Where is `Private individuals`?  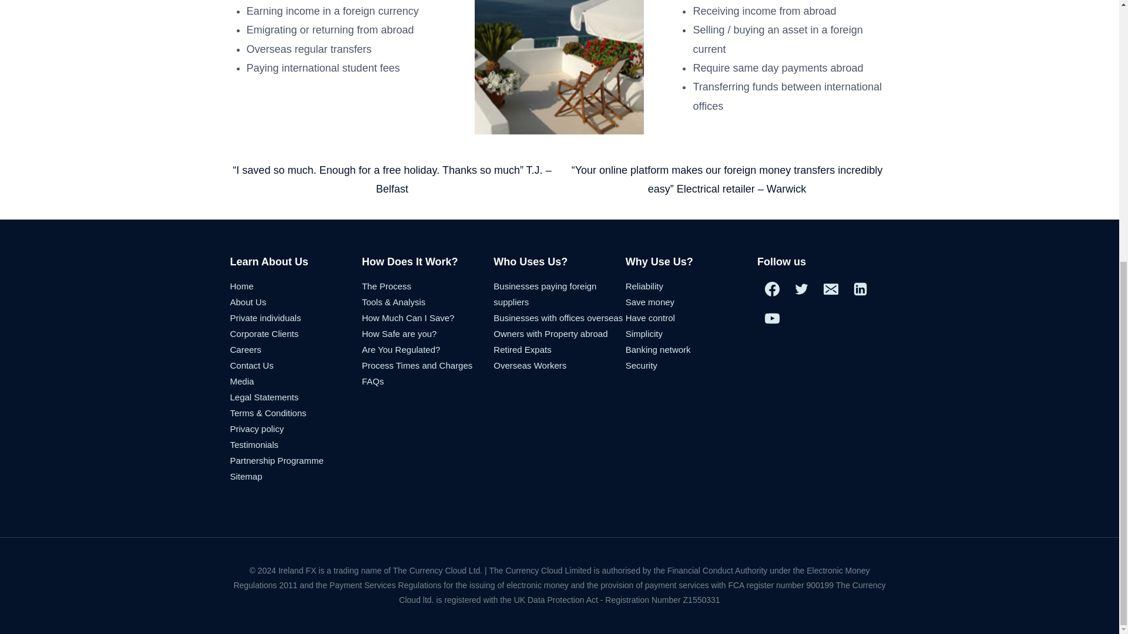
Private individuals is located at coordinates (266, 318).